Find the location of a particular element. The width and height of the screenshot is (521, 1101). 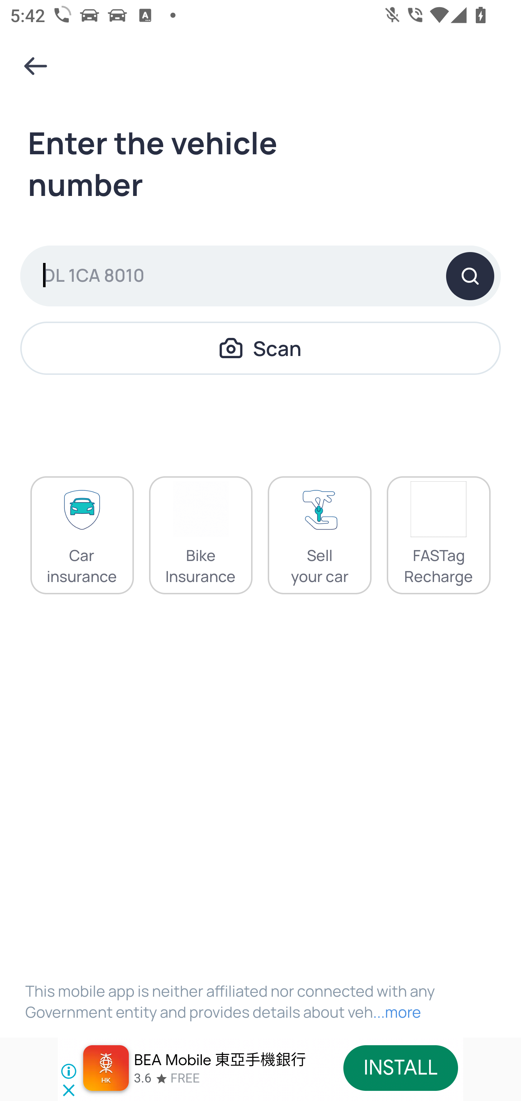

DL 1CA 8010 is located at coordinates (260, 276).